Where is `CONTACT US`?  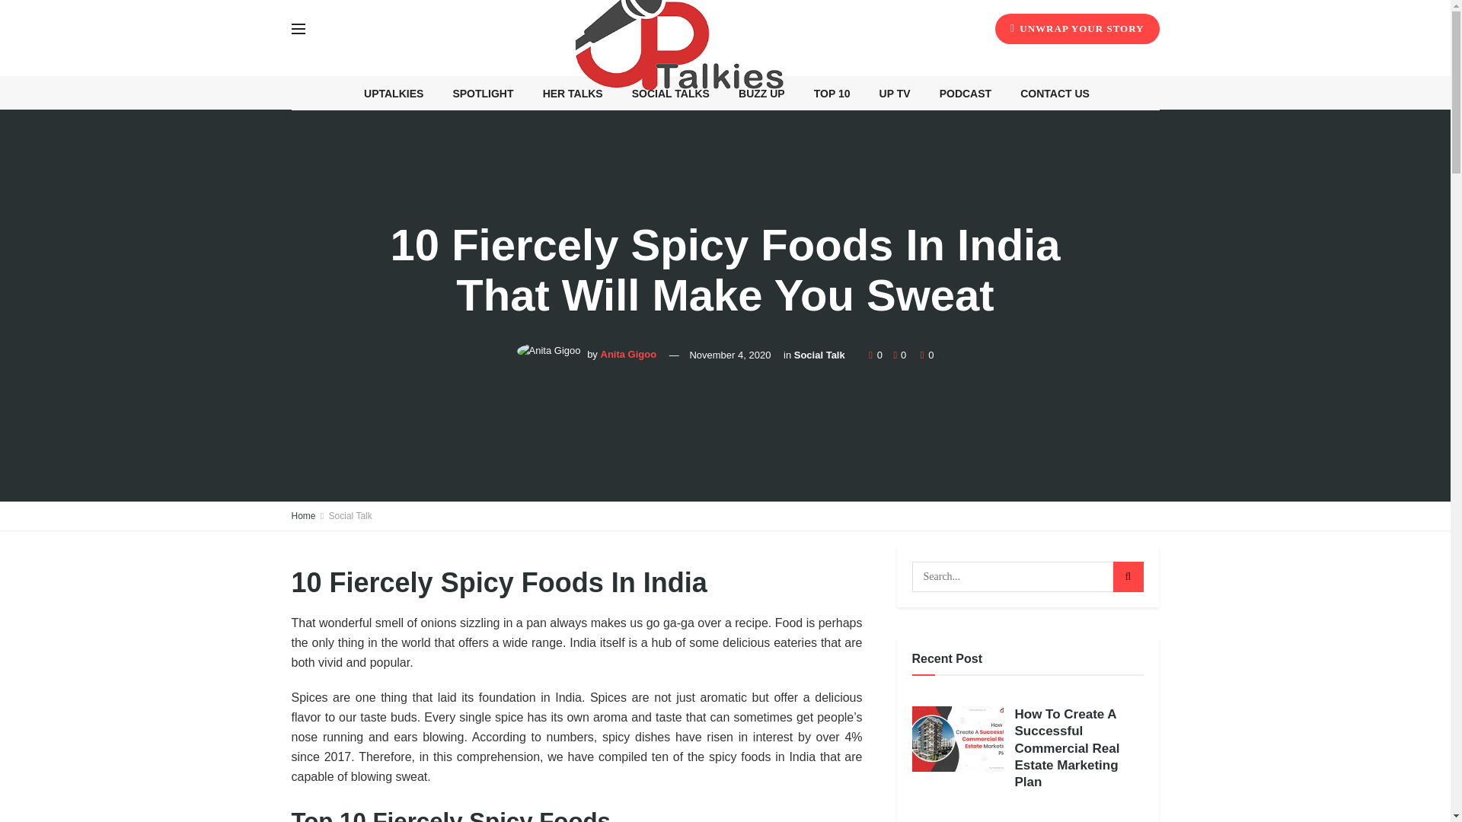 CONTACT US is located at coordinates (1055, 93).